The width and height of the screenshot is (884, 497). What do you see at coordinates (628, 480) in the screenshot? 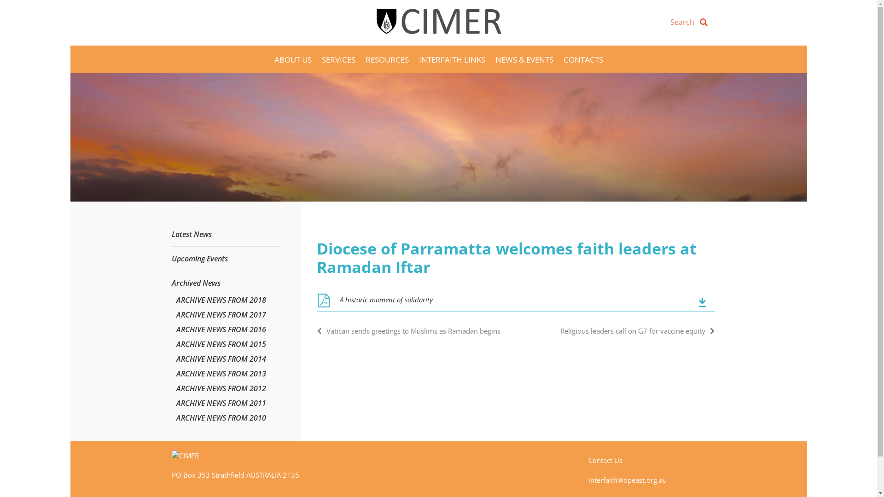
I see `interfaith@opeast.org.au` at bounding box center [628, 480].